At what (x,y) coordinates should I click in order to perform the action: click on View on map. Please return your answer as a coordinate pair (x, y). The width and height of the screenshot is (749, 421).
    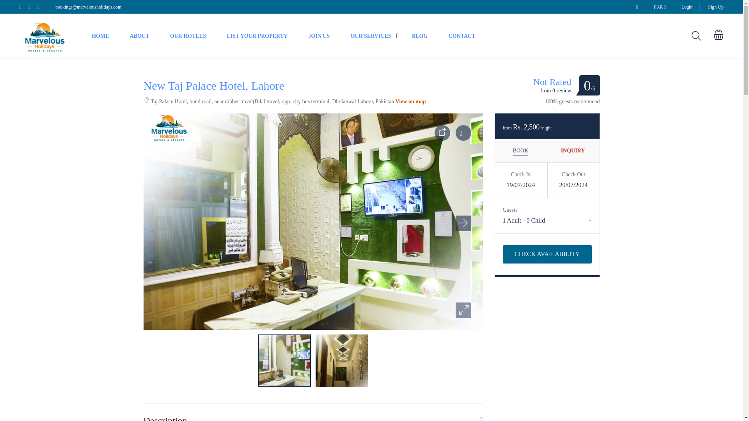
    Looking at the image, I should click on (410, 101).